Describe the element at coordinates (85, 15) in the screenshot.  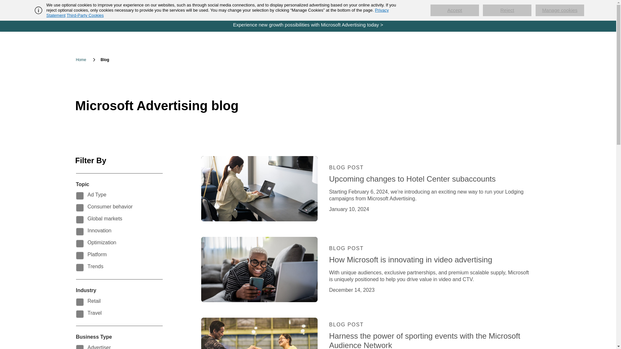
I see `Third-Party Cookies` at that location.